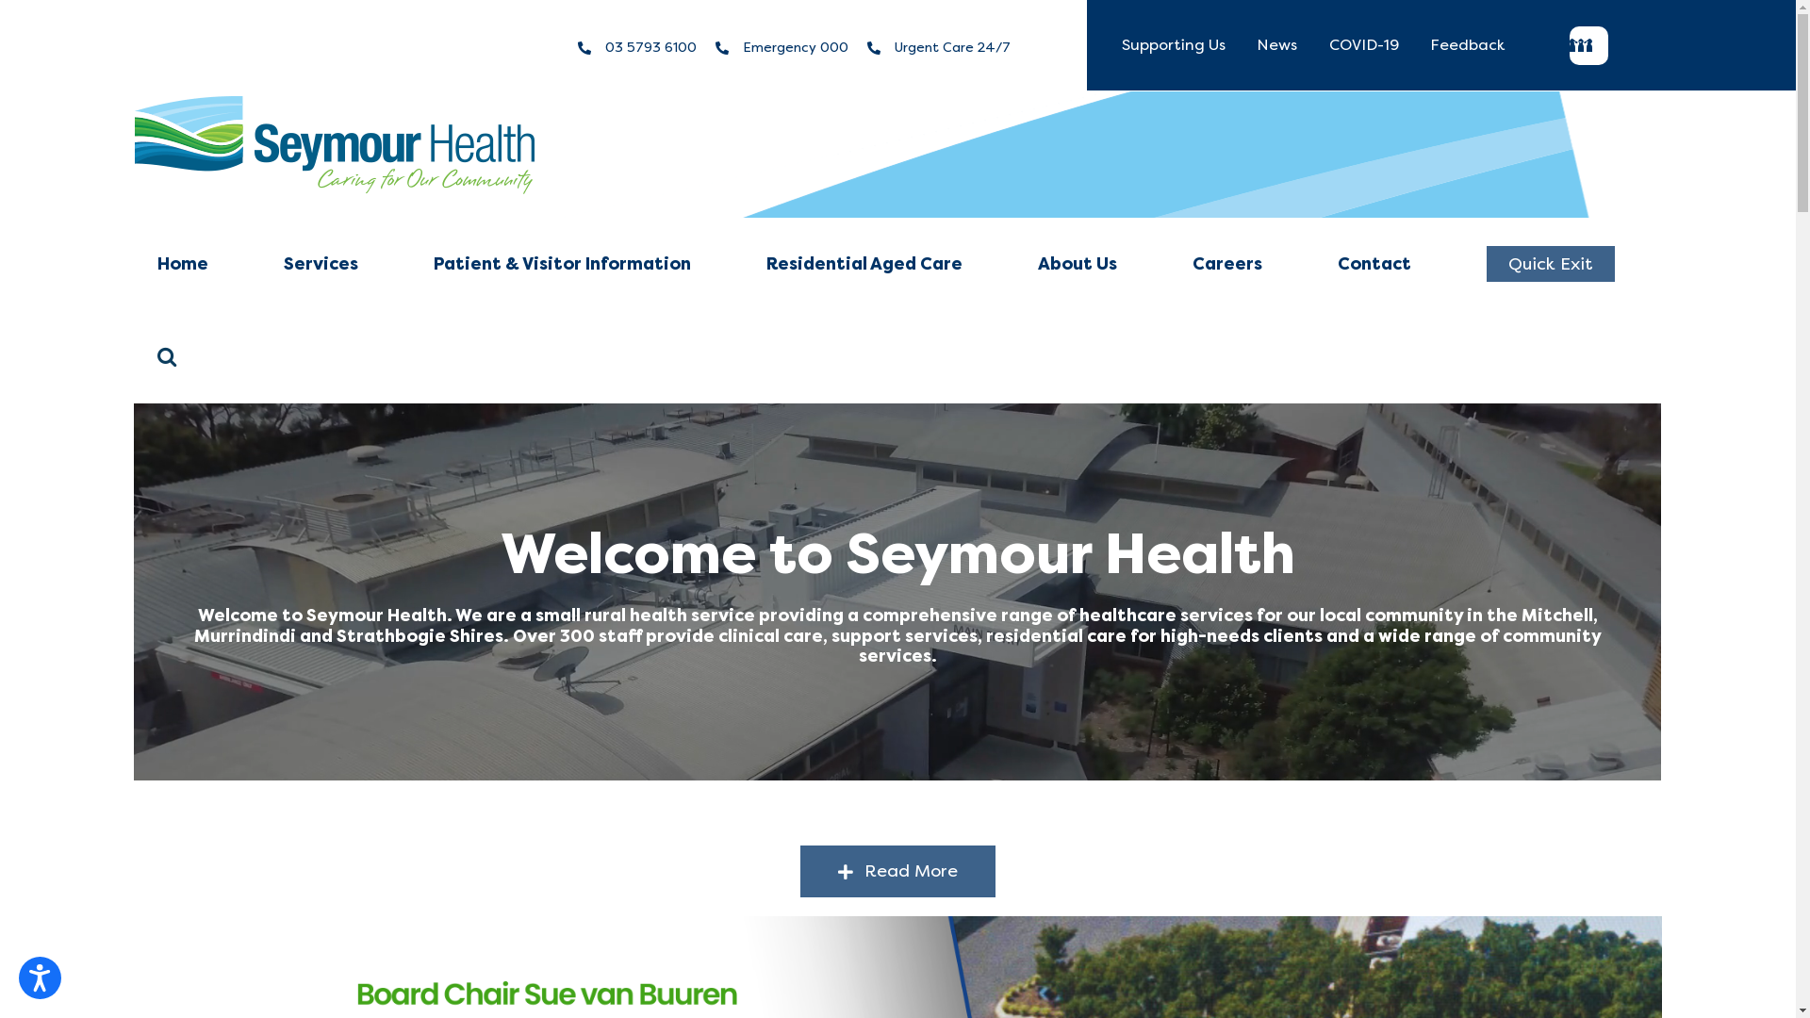  Describe the element at coordinates (650, 47) in the screenshot. I see `03 5793 6100` at that location.